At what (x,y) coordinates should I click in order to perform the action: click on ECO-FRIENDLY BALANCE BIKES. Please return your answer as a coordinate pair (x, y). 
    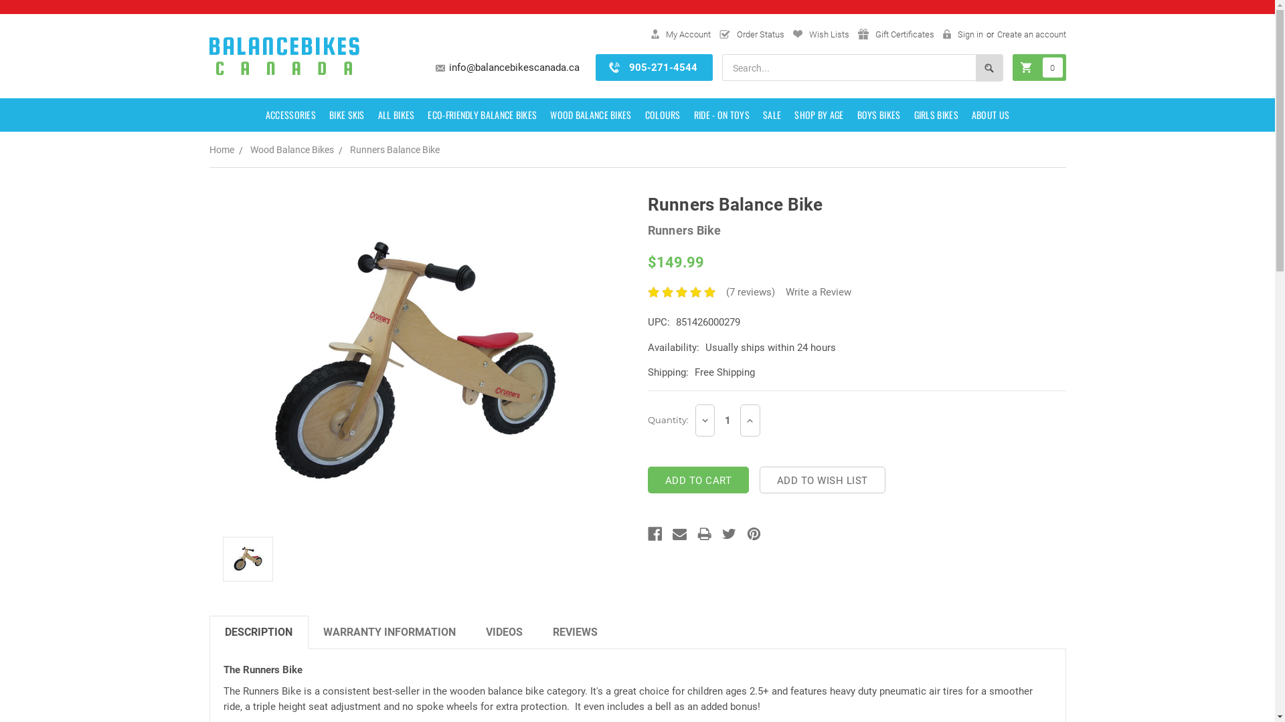
    Looking at the image, I should click on (482, 115).